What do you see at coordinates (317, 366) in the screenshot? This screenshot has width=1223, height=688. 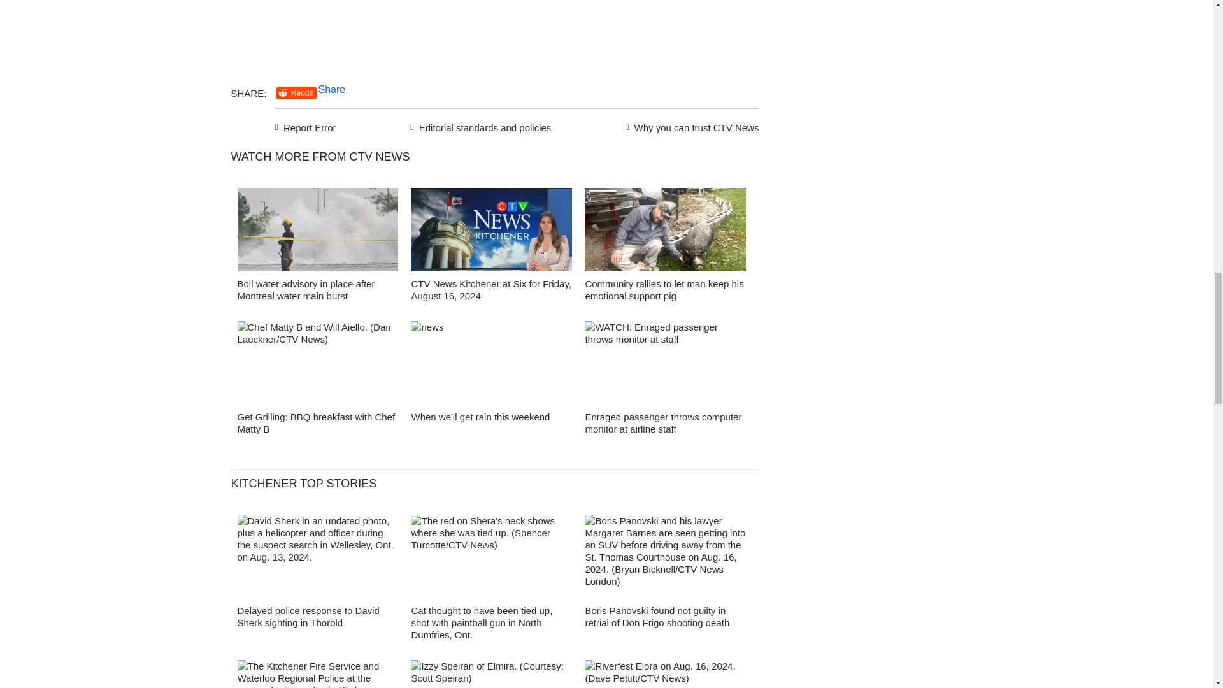 I see `will aiello chef matty b` at bounding box center [317, 366].